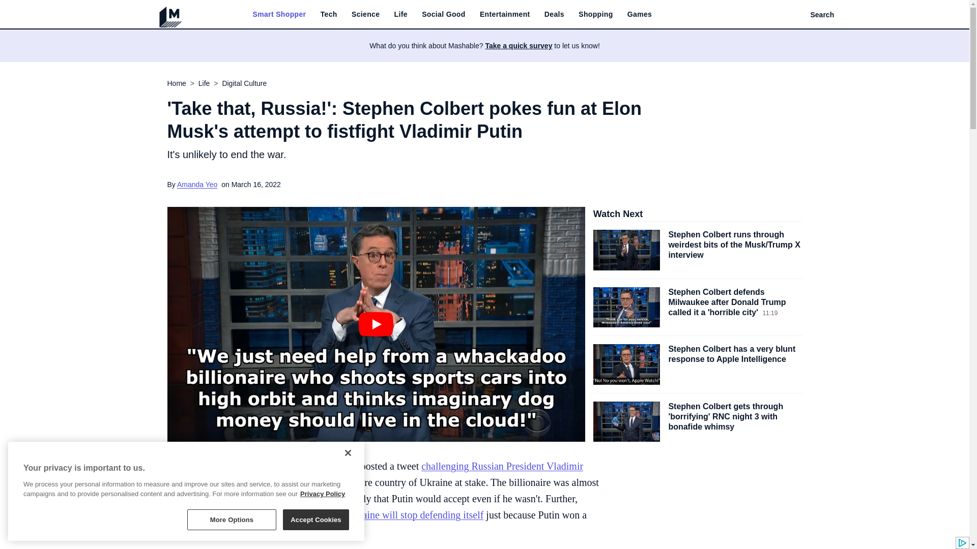 Image resolution: width=977 pixels, height=549 pixels. What do you see at coordinates (329, 14) in the screenshot?
I see `Tech` at bounding box center [329, 14].